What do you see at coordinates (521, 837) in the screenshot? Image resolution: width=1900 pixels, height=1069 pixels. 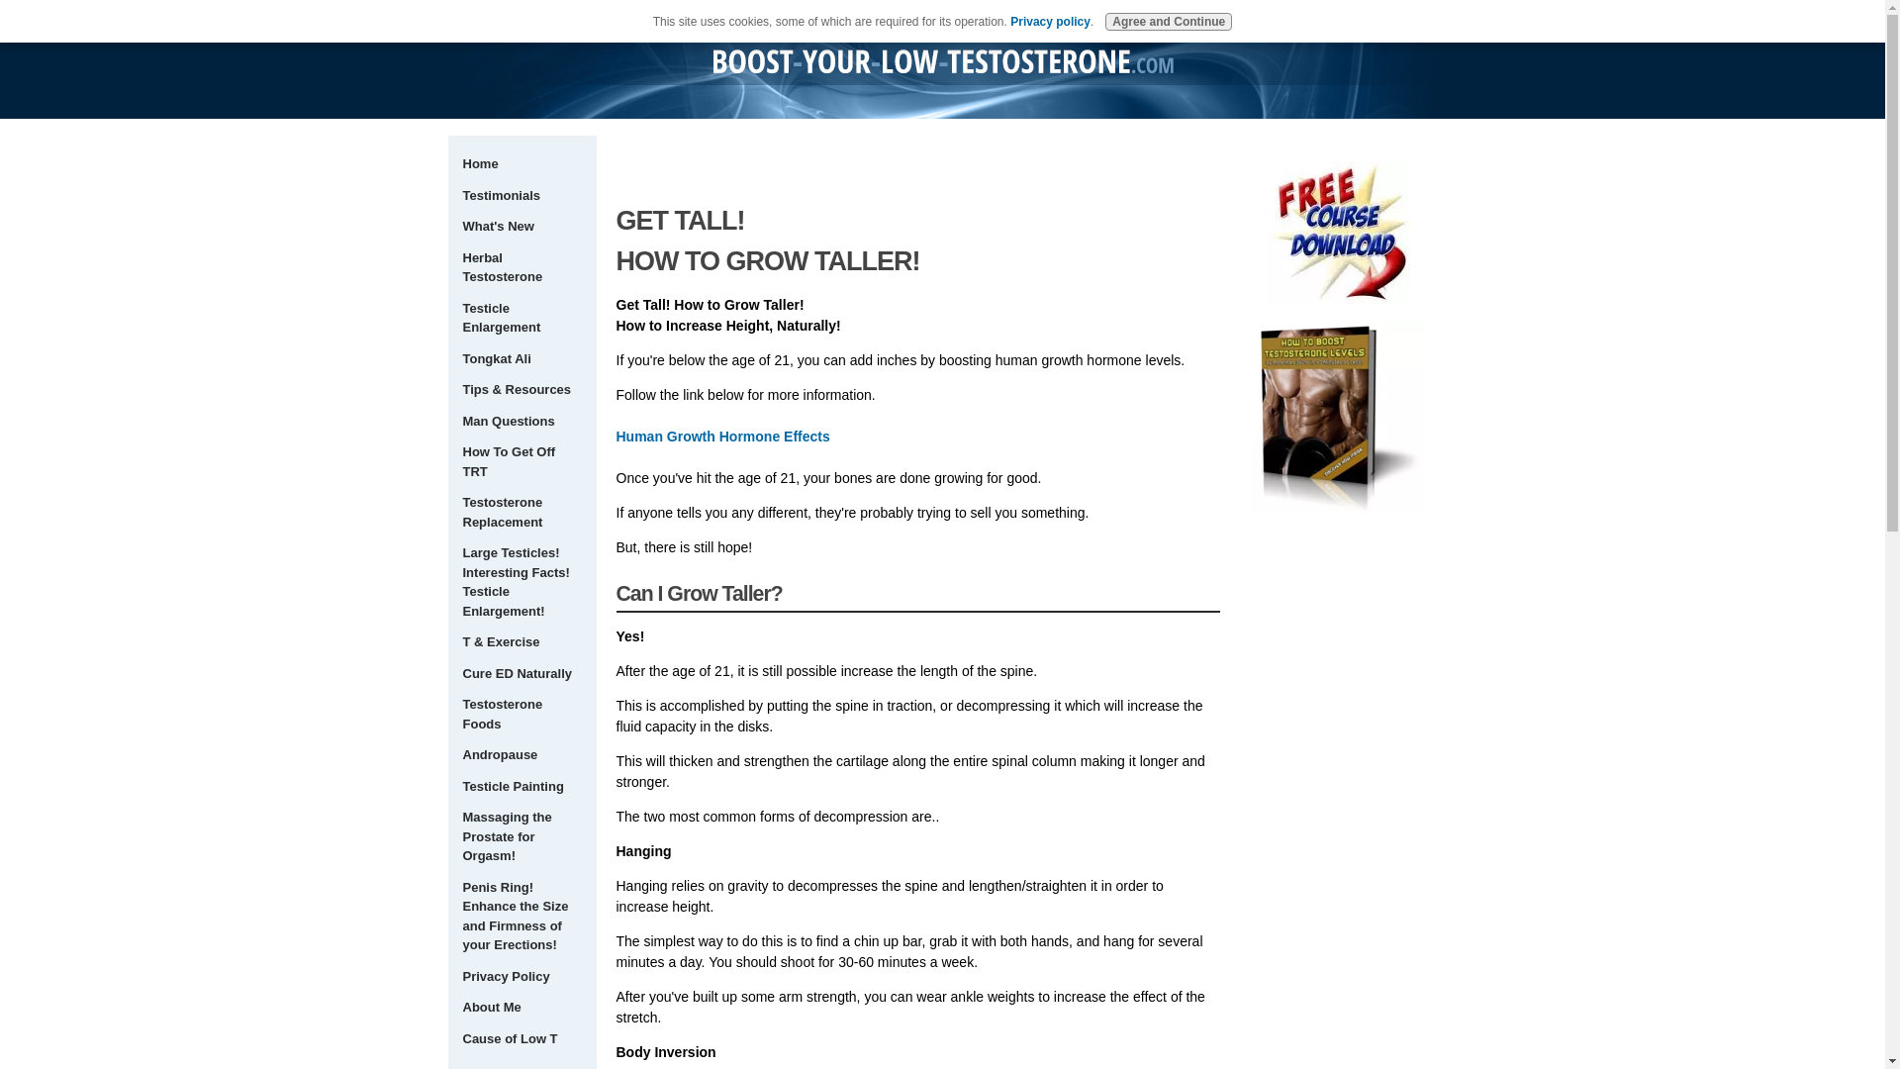 I see `Massaging the Prostate for Orgasm!` at bounding box center [521, 837].